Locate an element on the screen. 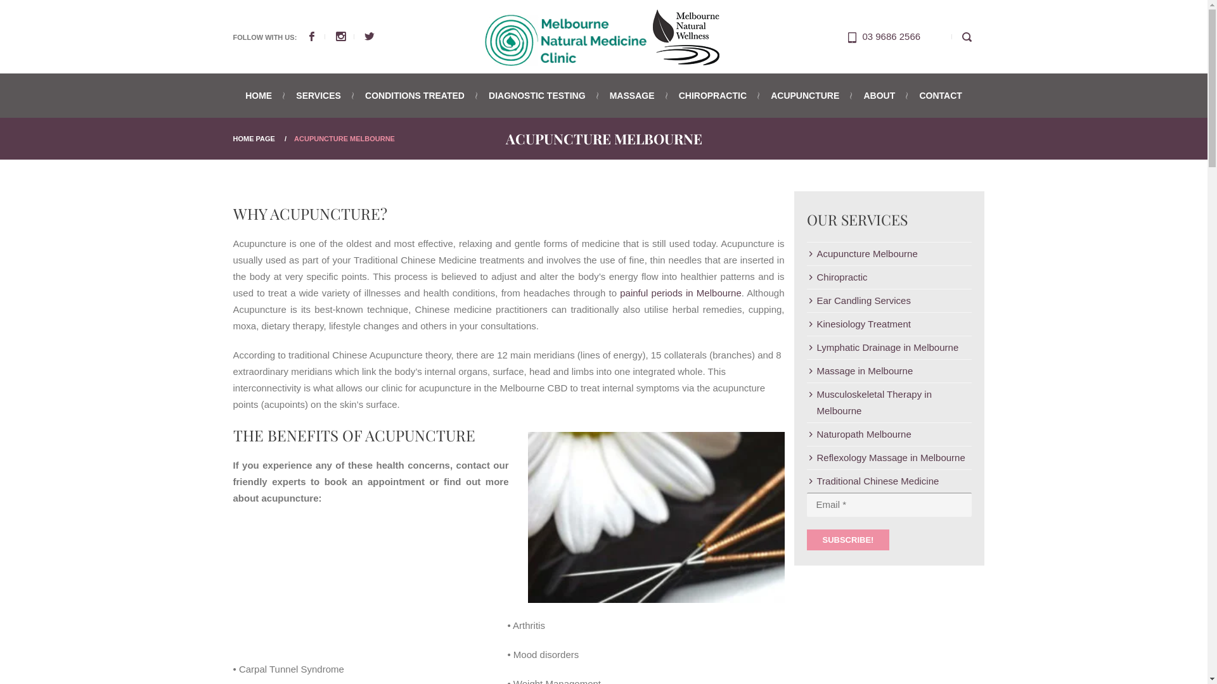 This screenshot has height=684, width=1217. Reflexology Massage in Melbourne is located at coordinates (885, 458).